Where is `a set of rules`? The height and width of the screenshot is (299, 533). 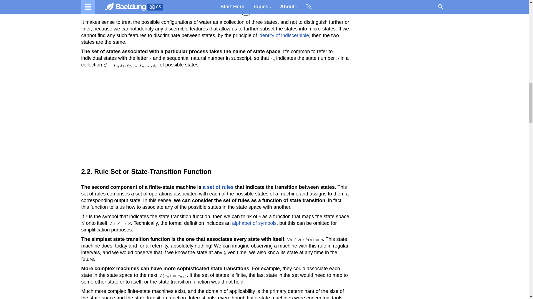 a set of rules is located at coordinates (218, 187).